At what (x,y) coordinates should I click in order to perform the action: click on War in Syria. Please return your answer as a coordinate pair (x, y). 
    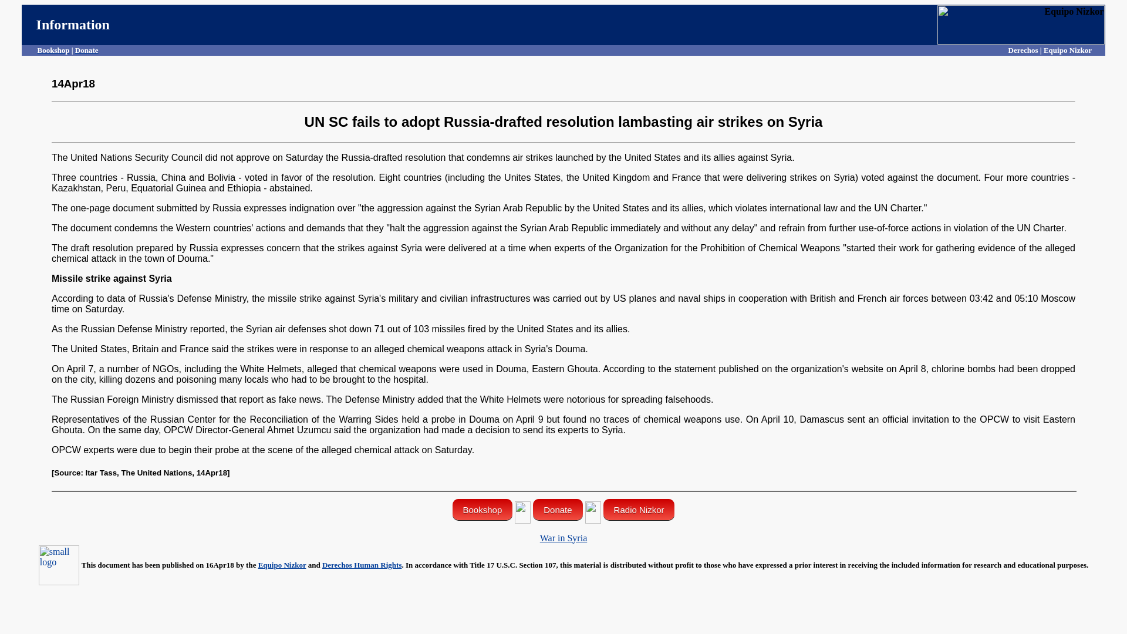
    Looking at the image, I should click on (563, 538).